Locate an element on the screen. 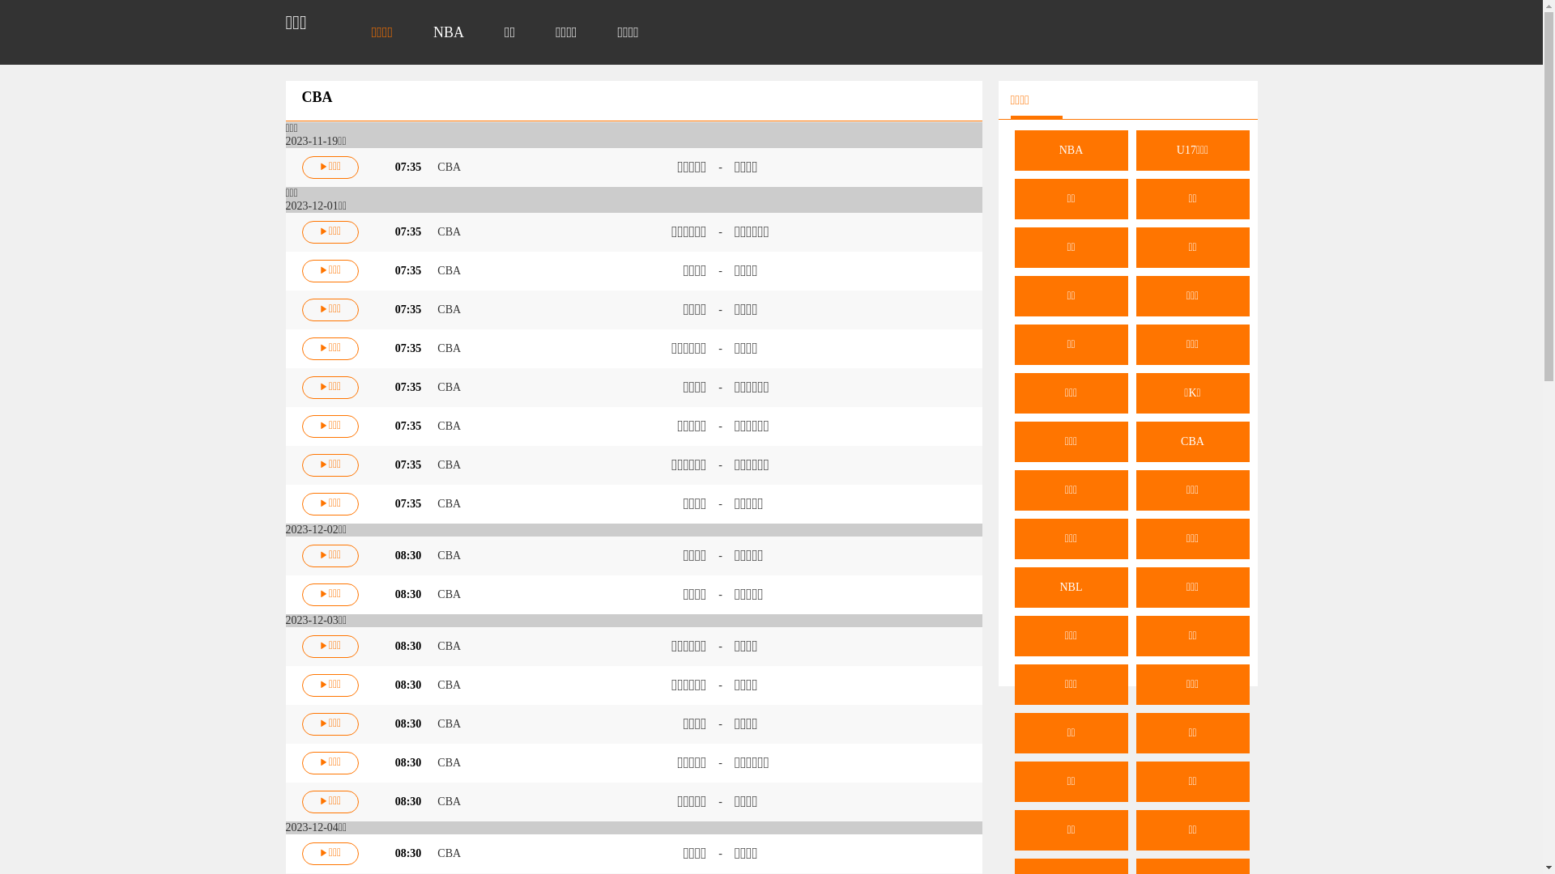  CBA is located at coordinates (1192, 442).